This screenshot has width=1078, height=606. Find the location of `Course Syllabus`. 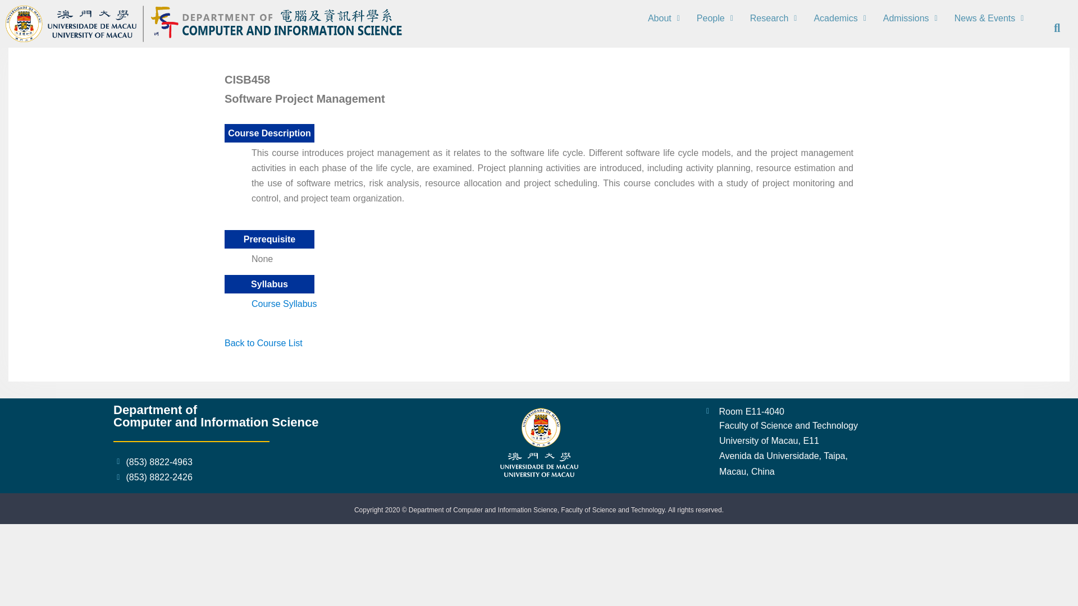

Course Syllabus is located at coordinates (284, 304).